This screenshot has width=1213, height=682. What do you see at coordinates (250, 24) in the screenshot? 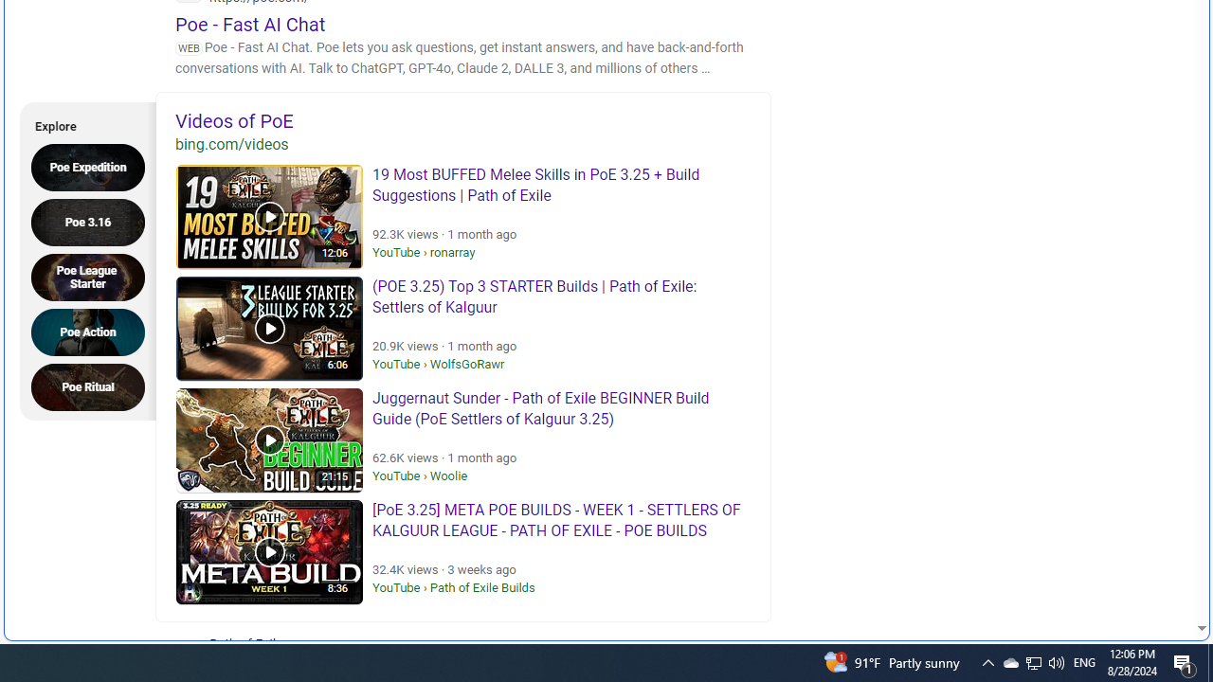
I see `Poe - Fast AI Chat` at bounding box center [250, 24].